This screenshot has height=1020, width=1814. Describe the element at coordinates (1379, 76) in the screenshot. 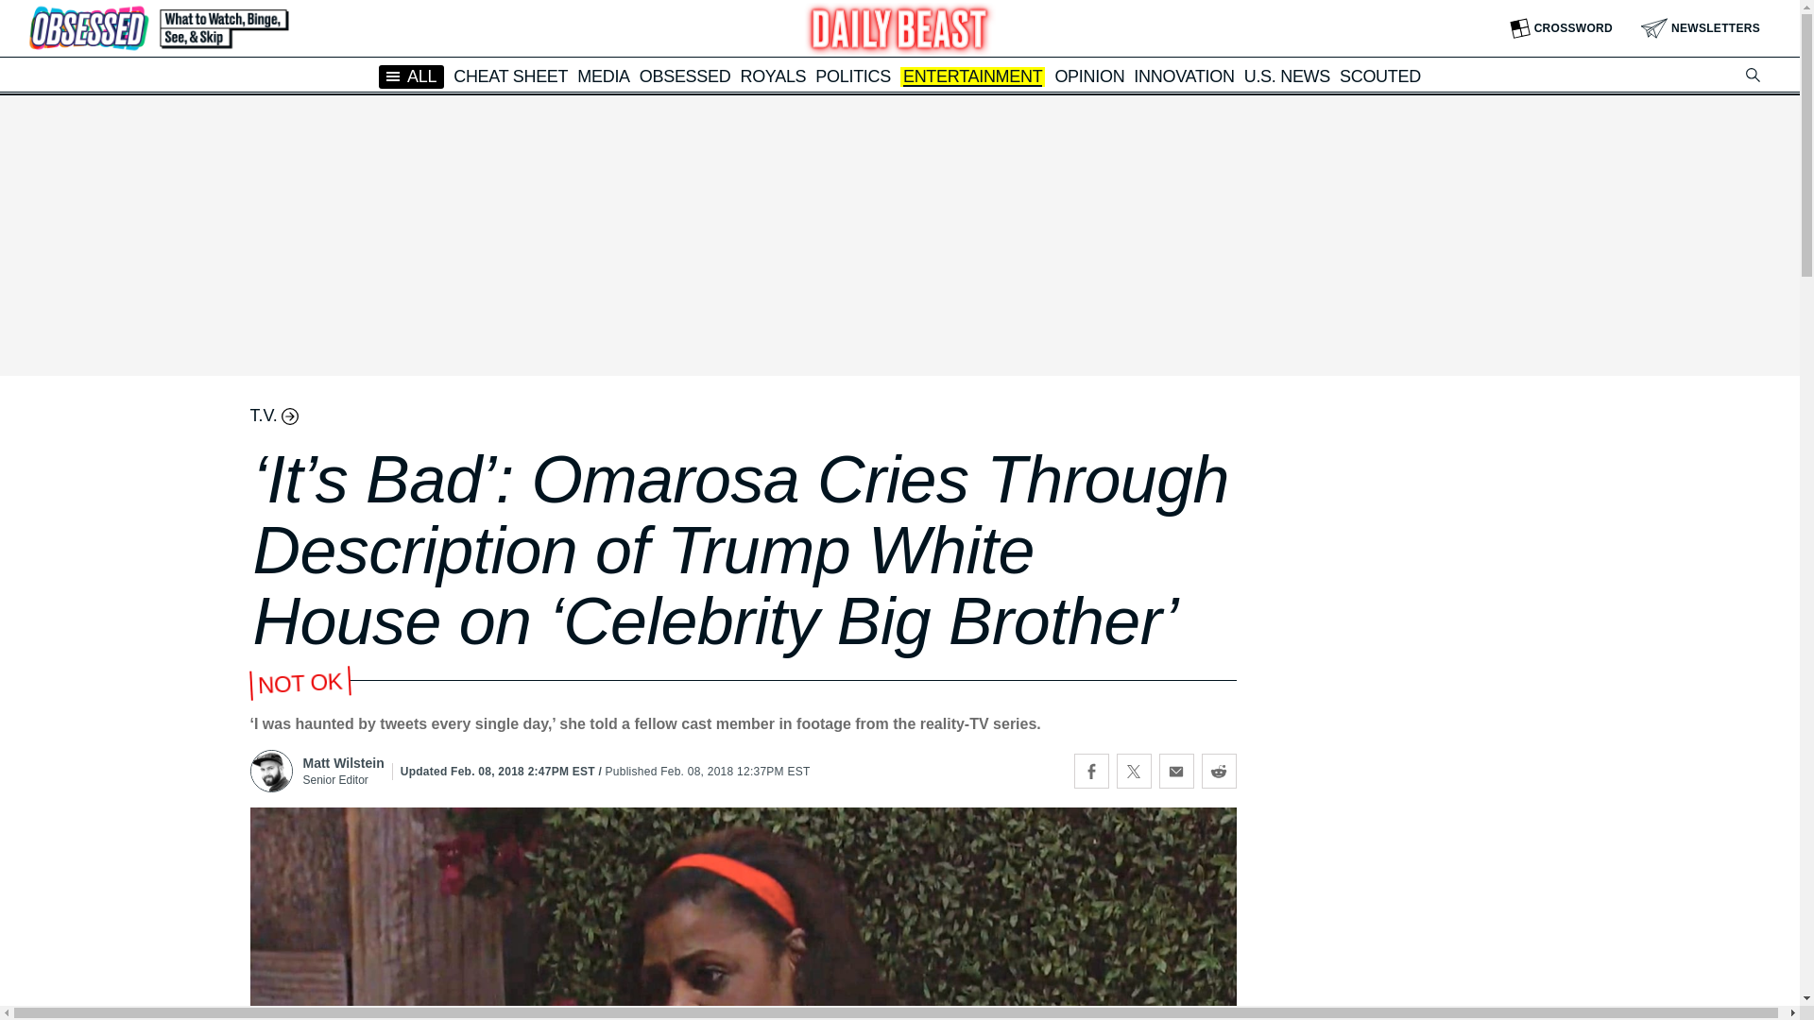

I see `SCOUTED` at that location.